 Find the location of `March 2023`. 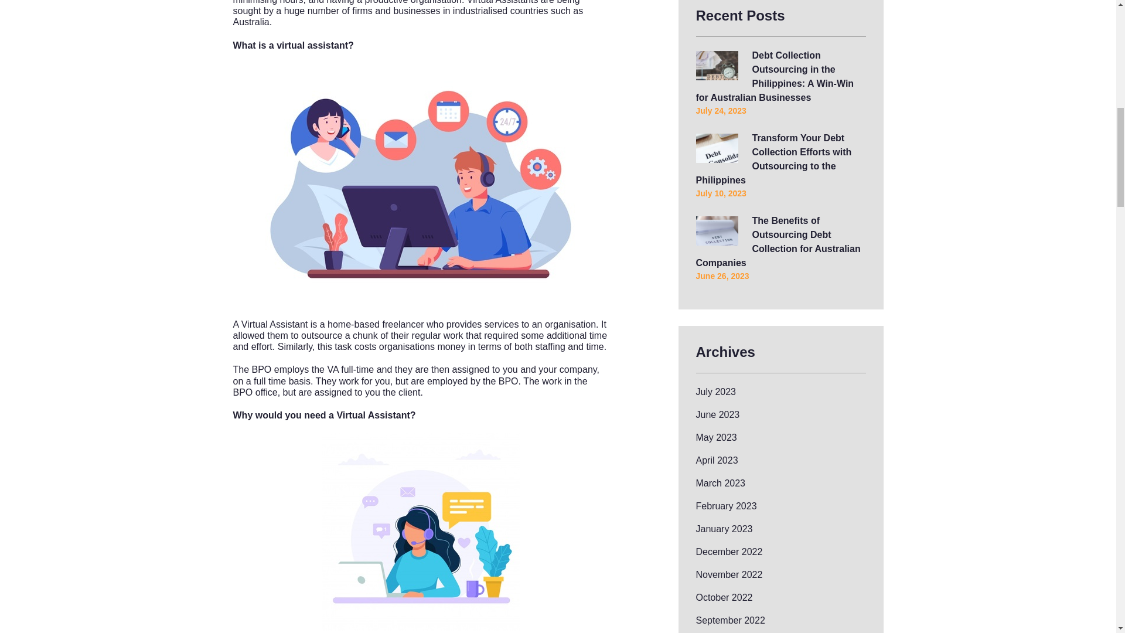

March 2023 is located at coordinates (721, 483).